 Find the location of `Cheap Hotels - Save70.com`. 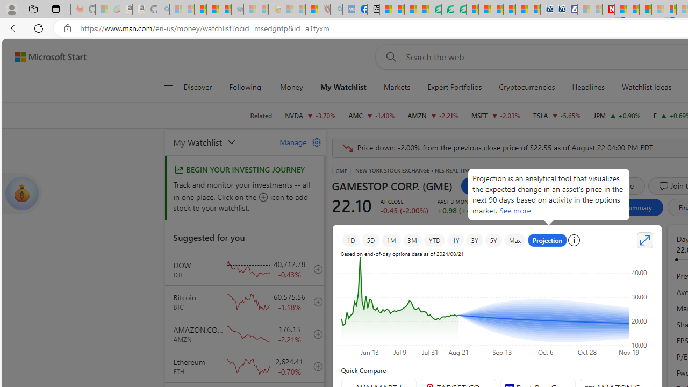

Cheap Hotels - Save70.com is located at coordinates (559, 10).